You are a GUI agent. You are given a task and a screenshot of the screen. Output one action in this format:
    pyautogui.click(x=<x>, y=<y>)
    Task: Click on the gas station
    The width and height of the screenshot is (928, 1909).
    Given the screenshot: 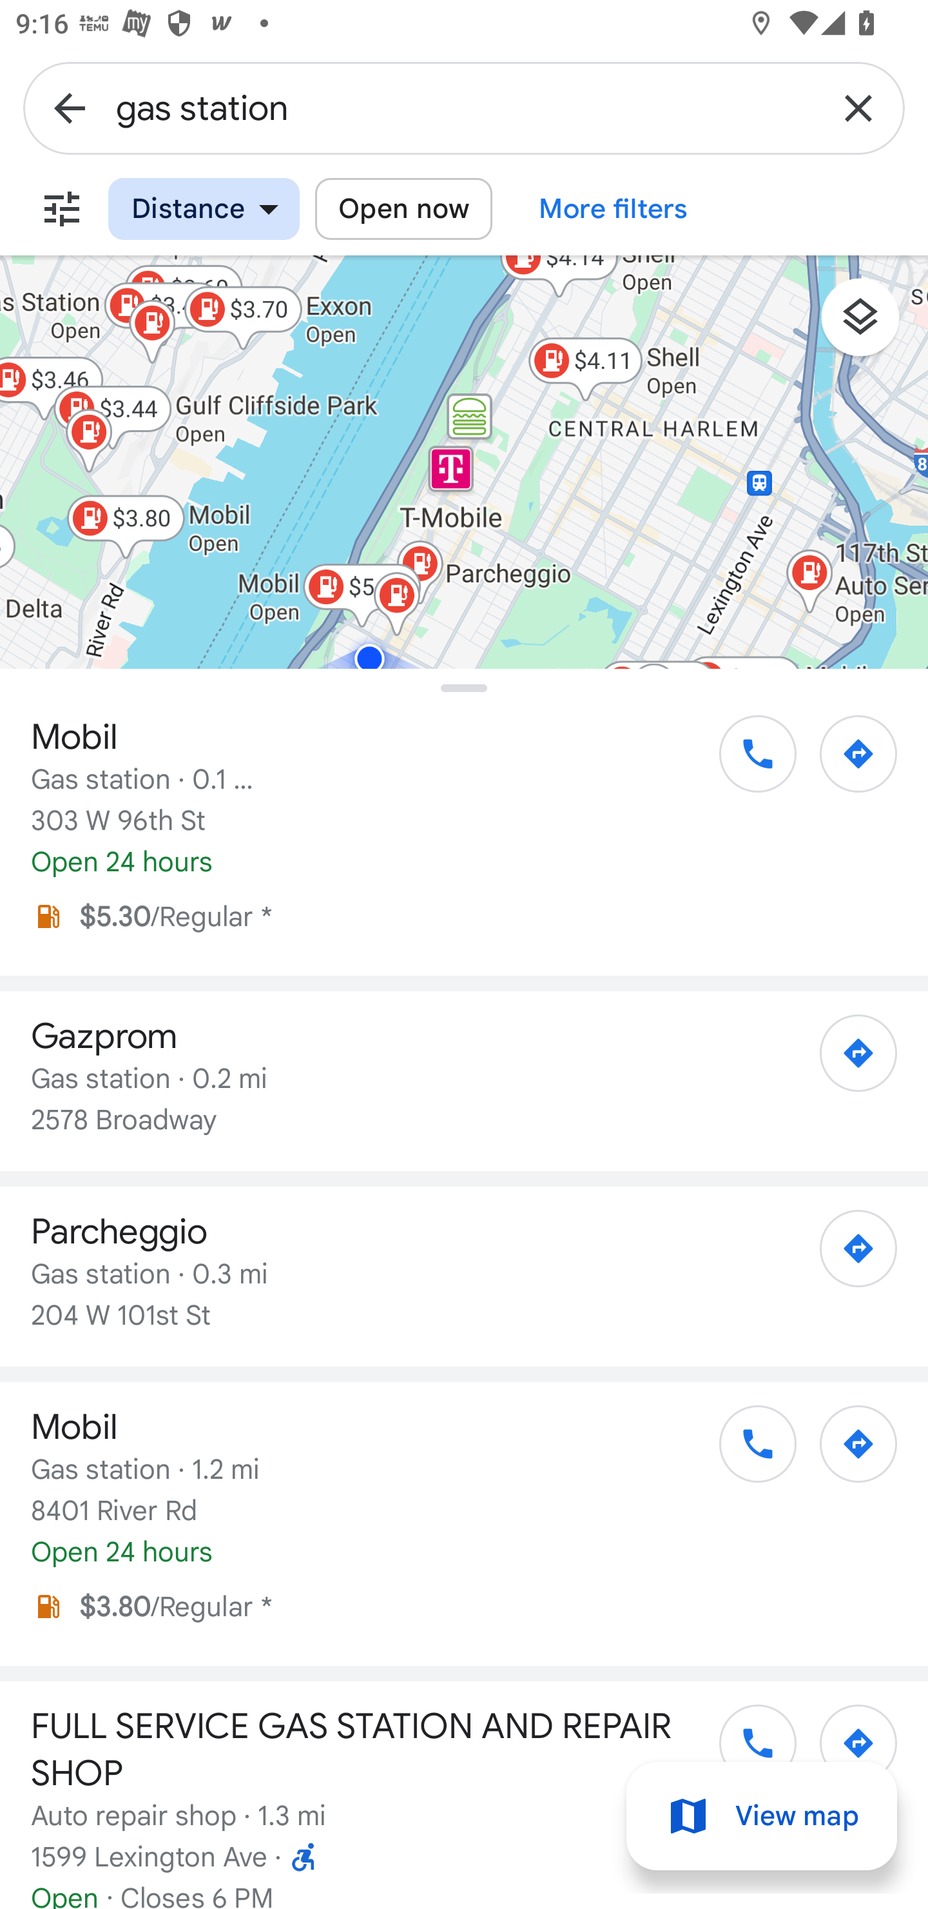 What is the action you would take?
    pyautogui.click(x=464, y=107)
    